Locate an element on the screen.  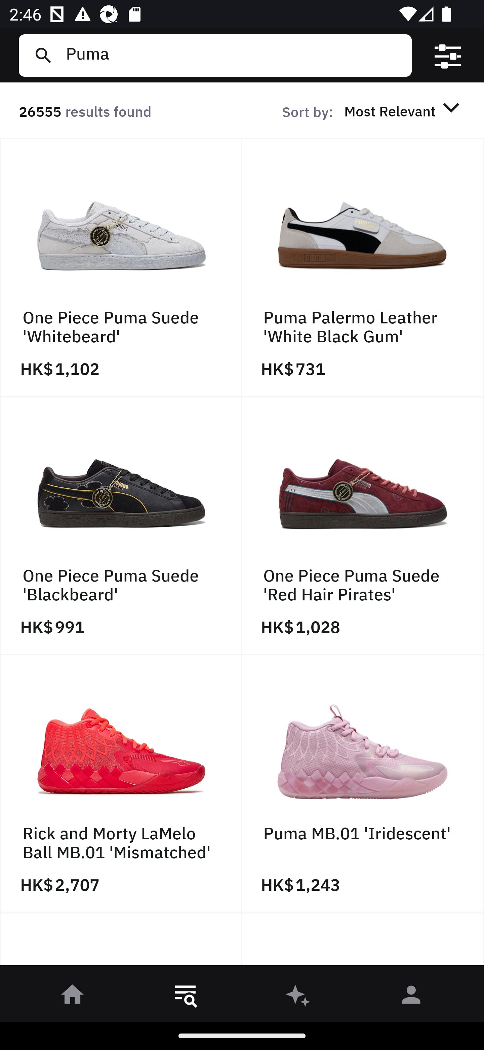
Most Relevant  is located at coordinates (404, 111).